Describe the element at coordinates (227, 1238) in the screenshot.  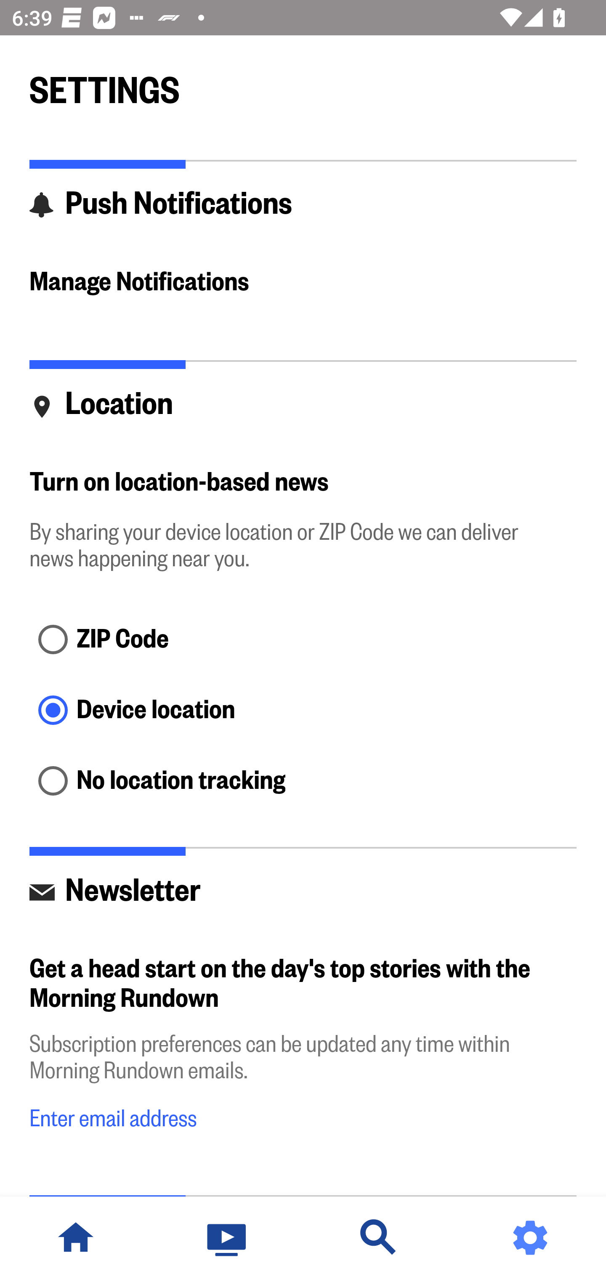
I see `Watch` at that location.